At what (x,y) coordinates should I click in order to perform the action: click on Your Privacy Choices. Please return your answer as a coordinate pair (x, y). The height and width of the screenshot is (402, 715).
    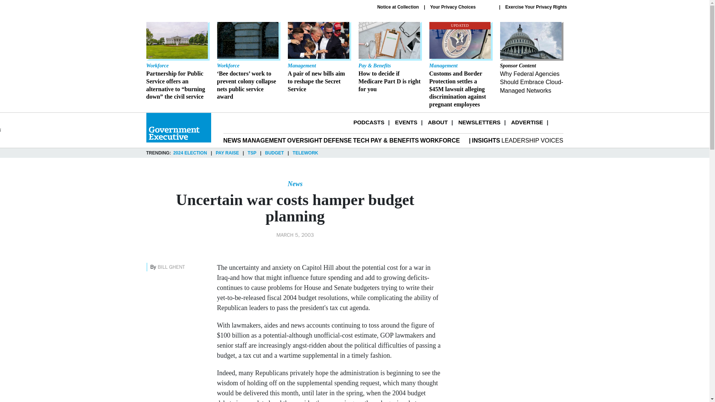
    Looking at the image, I should click on (462, 7).